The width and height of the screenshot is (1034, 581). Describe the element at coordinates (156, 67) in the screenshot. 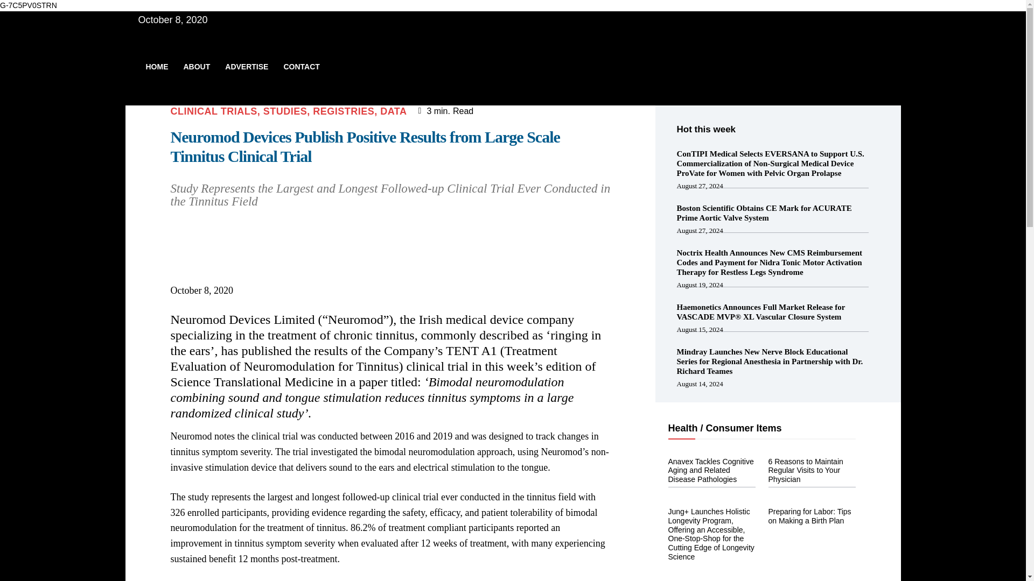

I see `HOME` at that location.